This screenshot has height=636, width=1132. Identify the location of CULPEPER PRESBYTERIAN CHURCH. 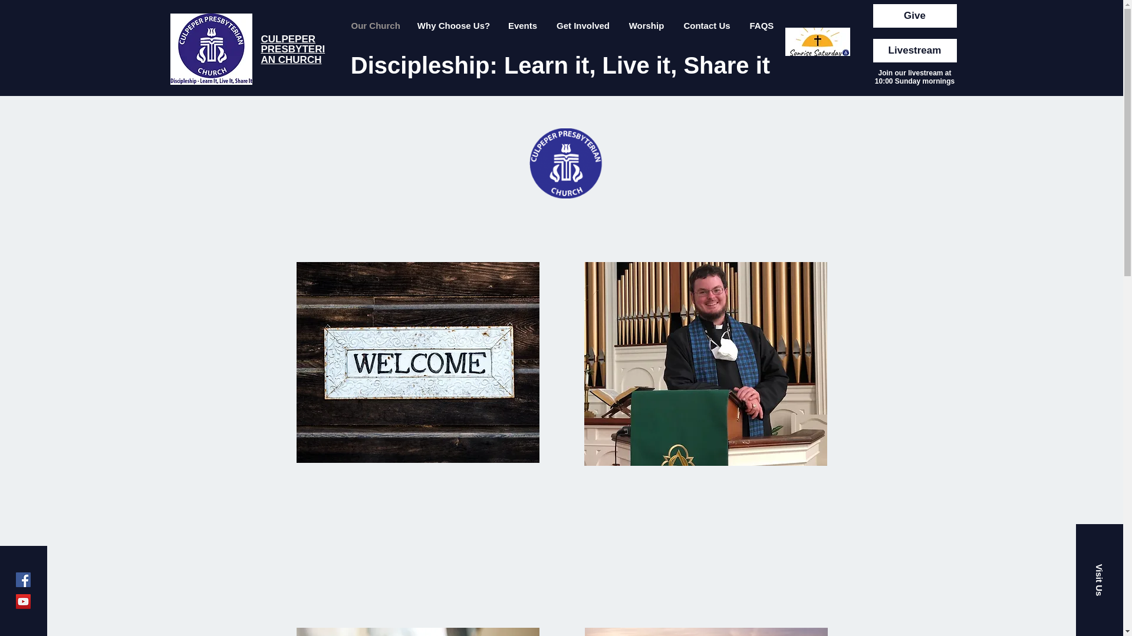
(292, 49).